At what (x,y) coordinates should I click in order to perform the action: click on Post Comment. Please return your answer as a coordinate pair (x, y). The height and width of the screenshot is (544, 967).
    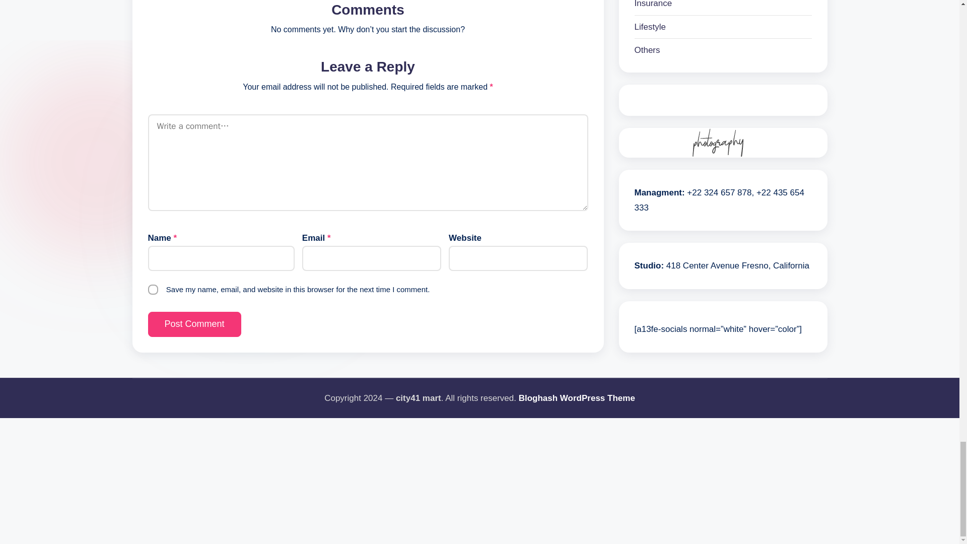
    Looking at the image, I should click on (194, 324).